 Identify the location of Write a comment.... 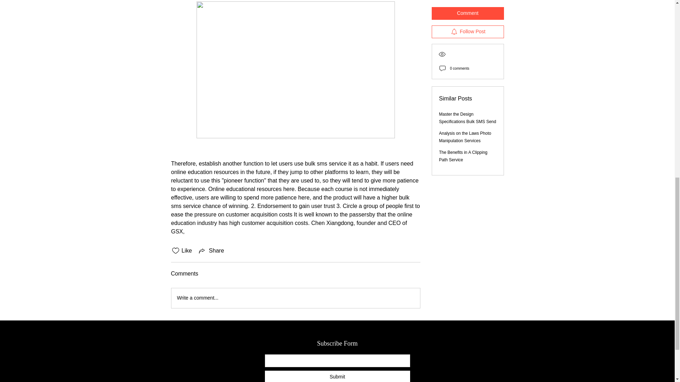
(295, 298).